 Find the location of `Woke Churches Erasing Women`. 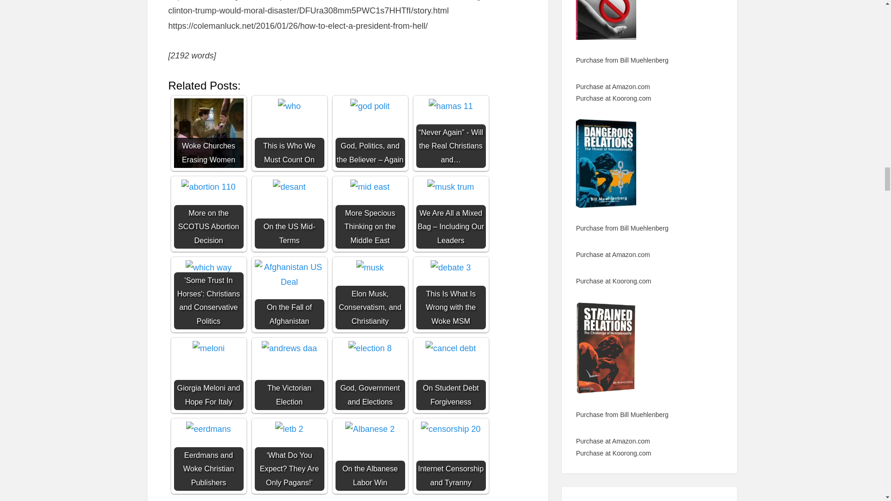

Woke Churches Erasing Women is located at coordinates (208, 133).